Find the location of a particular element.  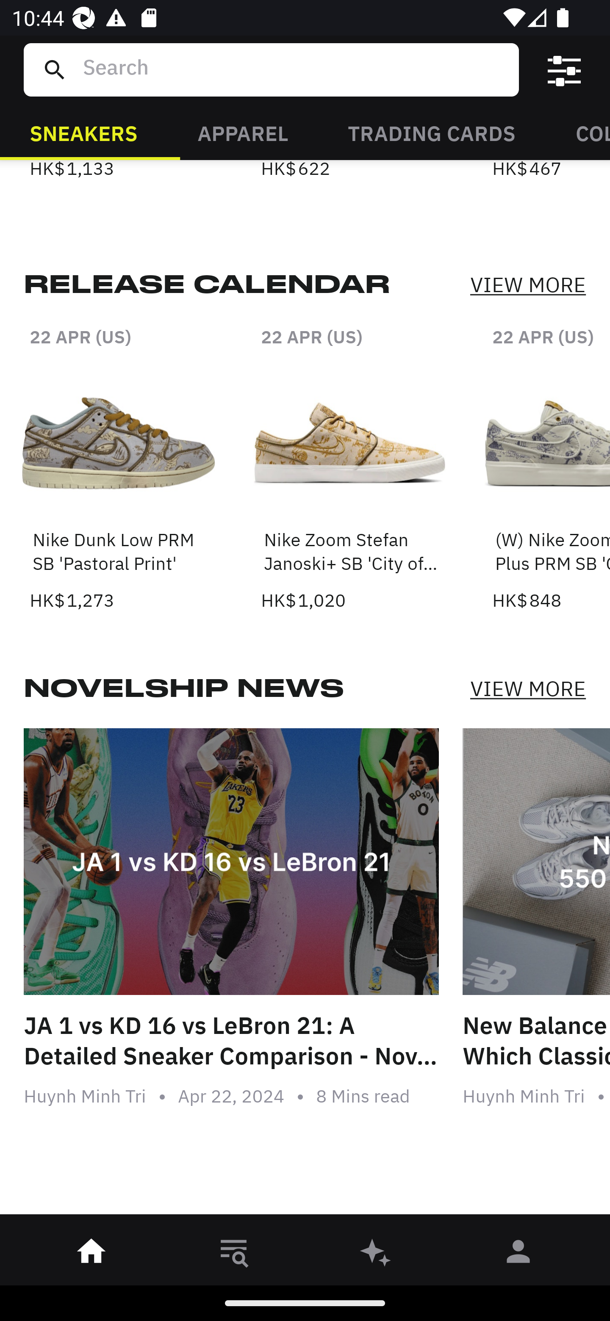

 is located at coordinates (564, 70).